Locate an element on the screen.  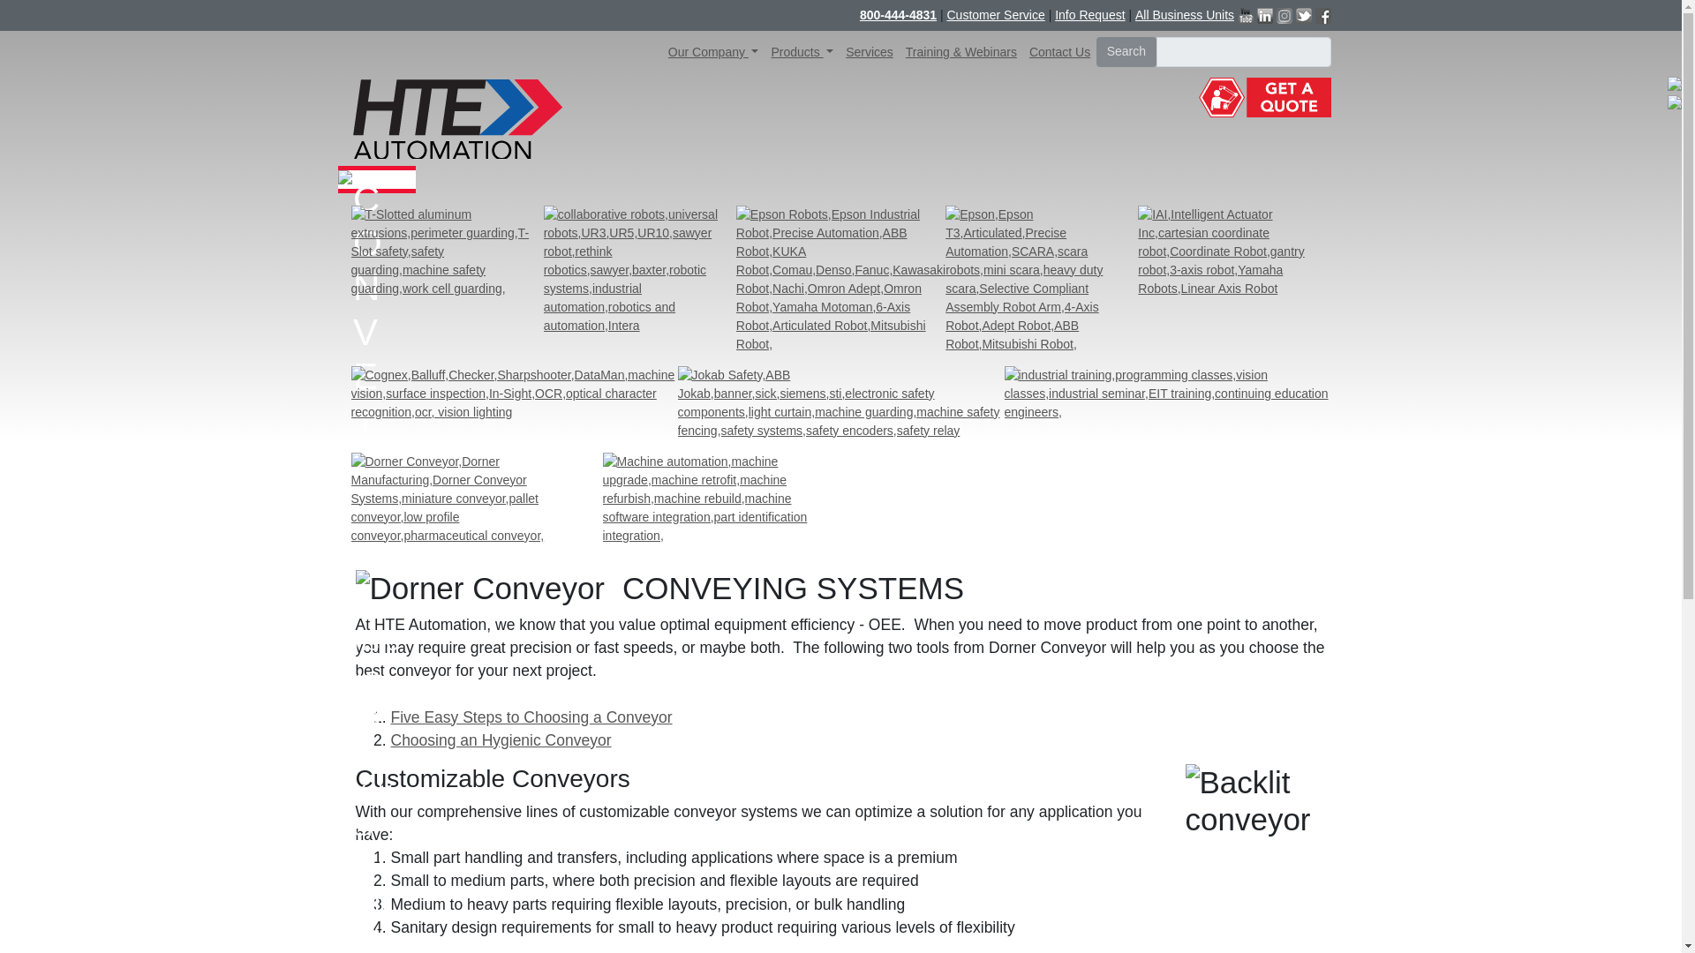
Search is located at coordinates (1126, 51).